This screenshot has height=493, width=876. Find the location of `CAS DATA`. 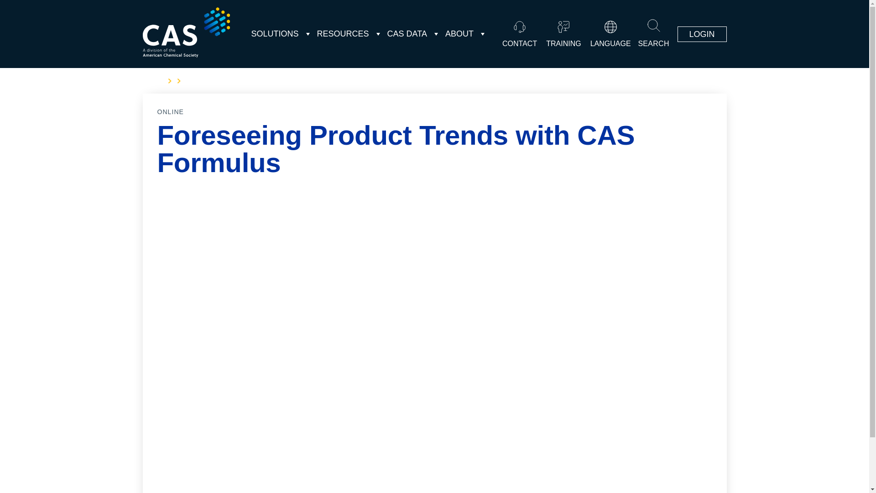

CAS DATA is located at coordinates (407, 34).